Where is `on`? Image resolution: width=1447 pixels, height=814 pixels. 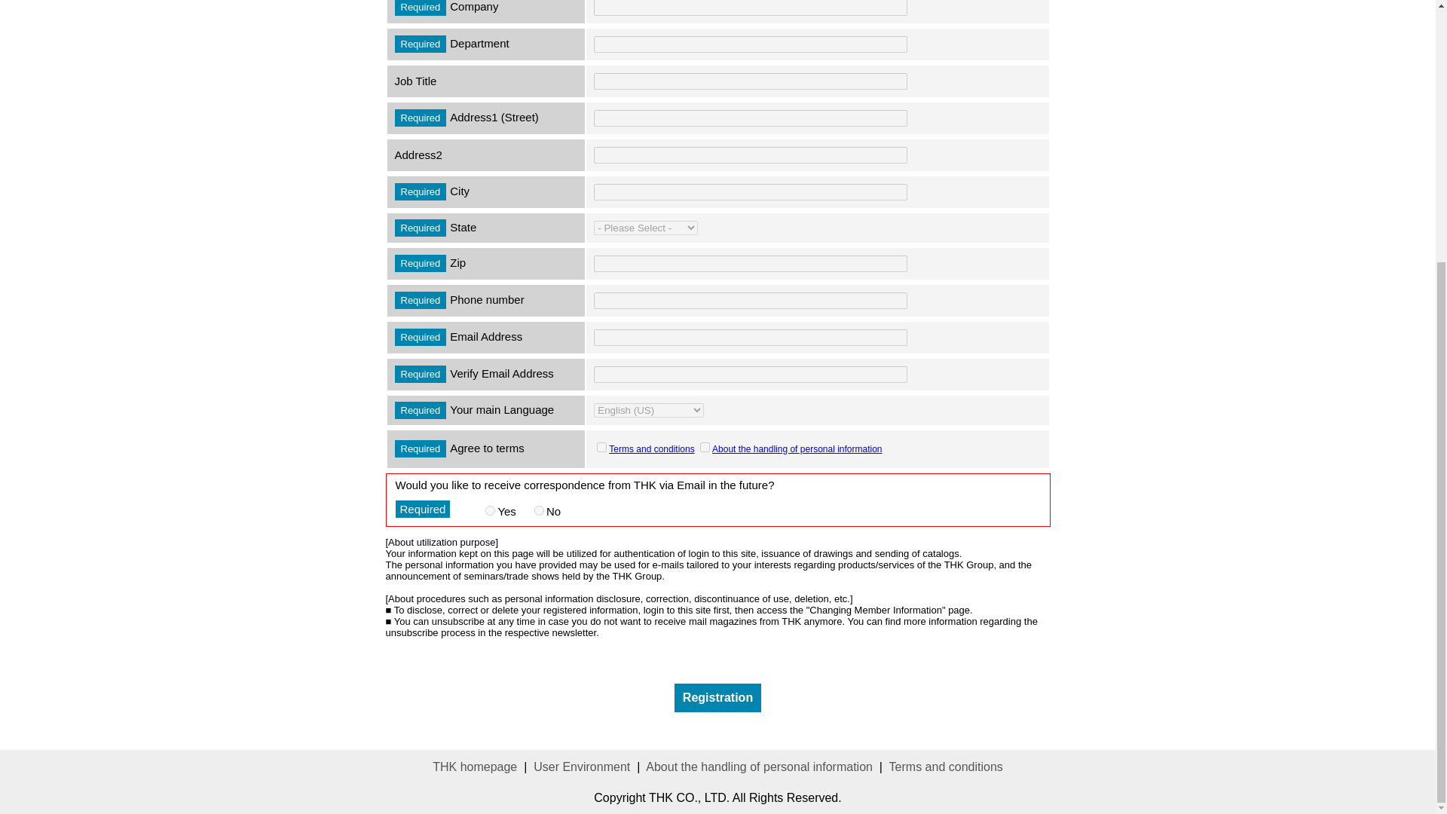 on is located at coordinates (705, 446).